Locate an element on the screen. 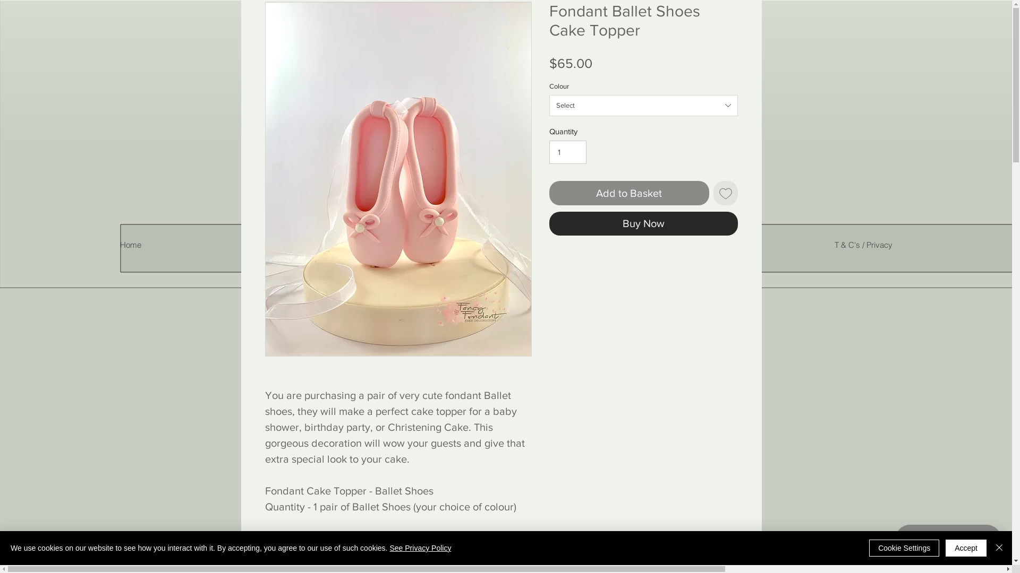  Add to Basket is located at coordinates (629, 193).